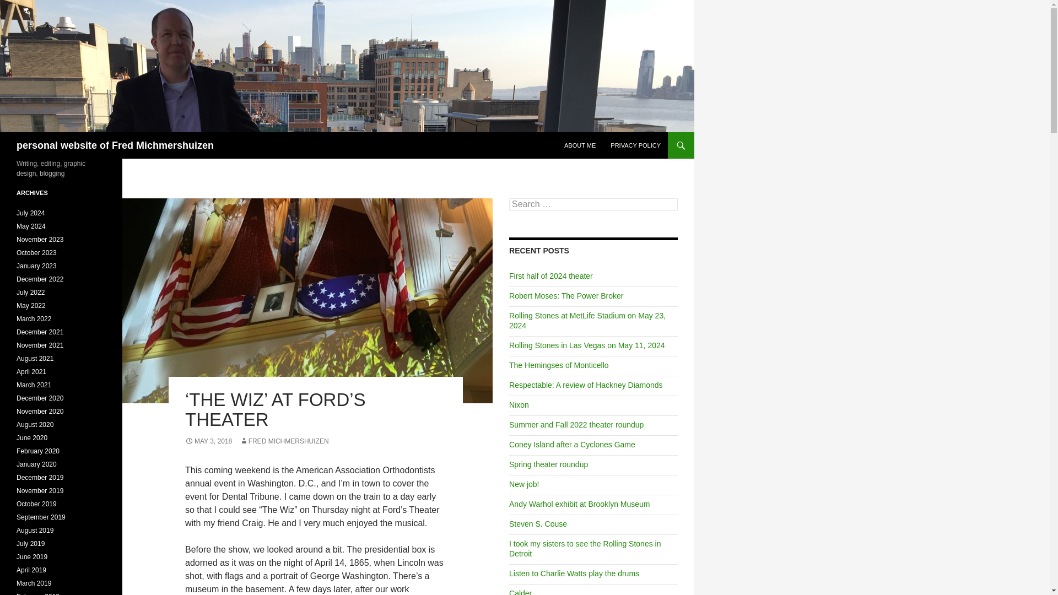 The width and height of the screenshot is (1058, 595). I want to click on ABOUT ME, so click(580, 145).